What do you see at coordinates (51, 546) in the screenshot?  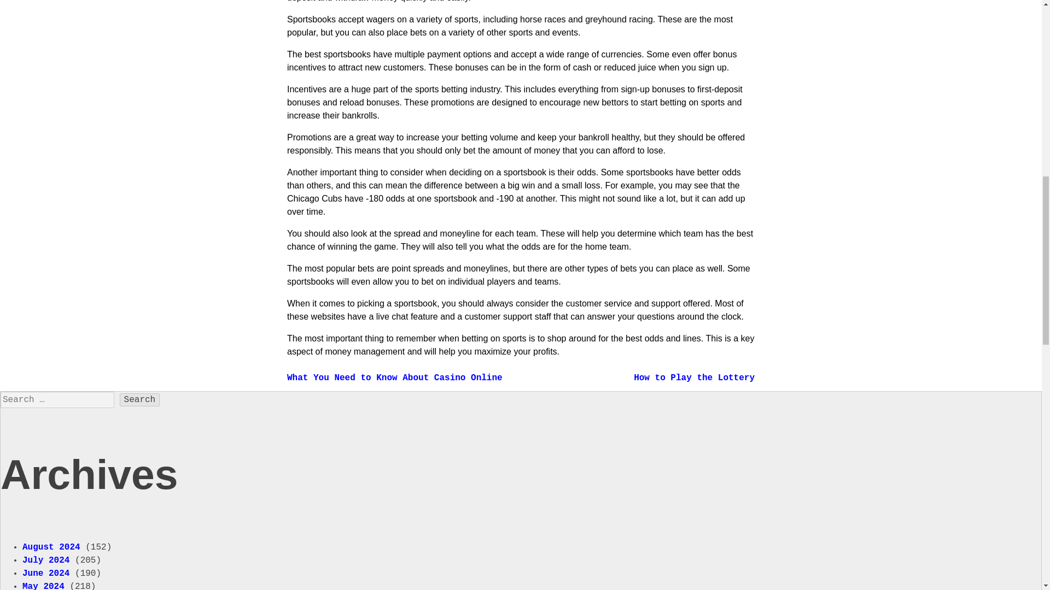 I see `August 2024` at bounding box center [51, 546].